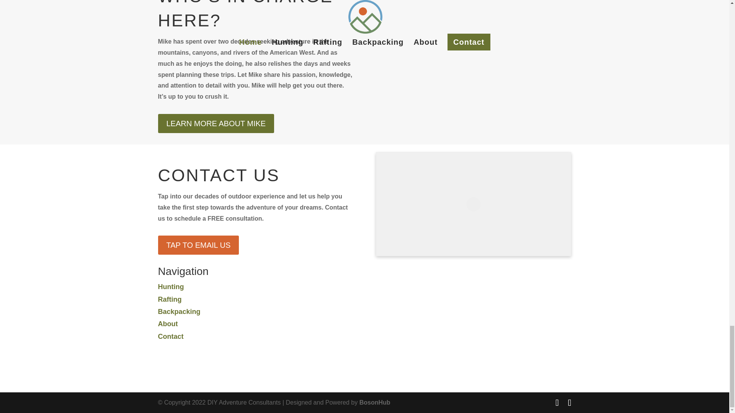 Image resolution: width=735 pixels, height=413 pixels. What do you see at coordinates (374, 402) in the screenshot?
I see `BosonHub` at bounding box center [374, 402].